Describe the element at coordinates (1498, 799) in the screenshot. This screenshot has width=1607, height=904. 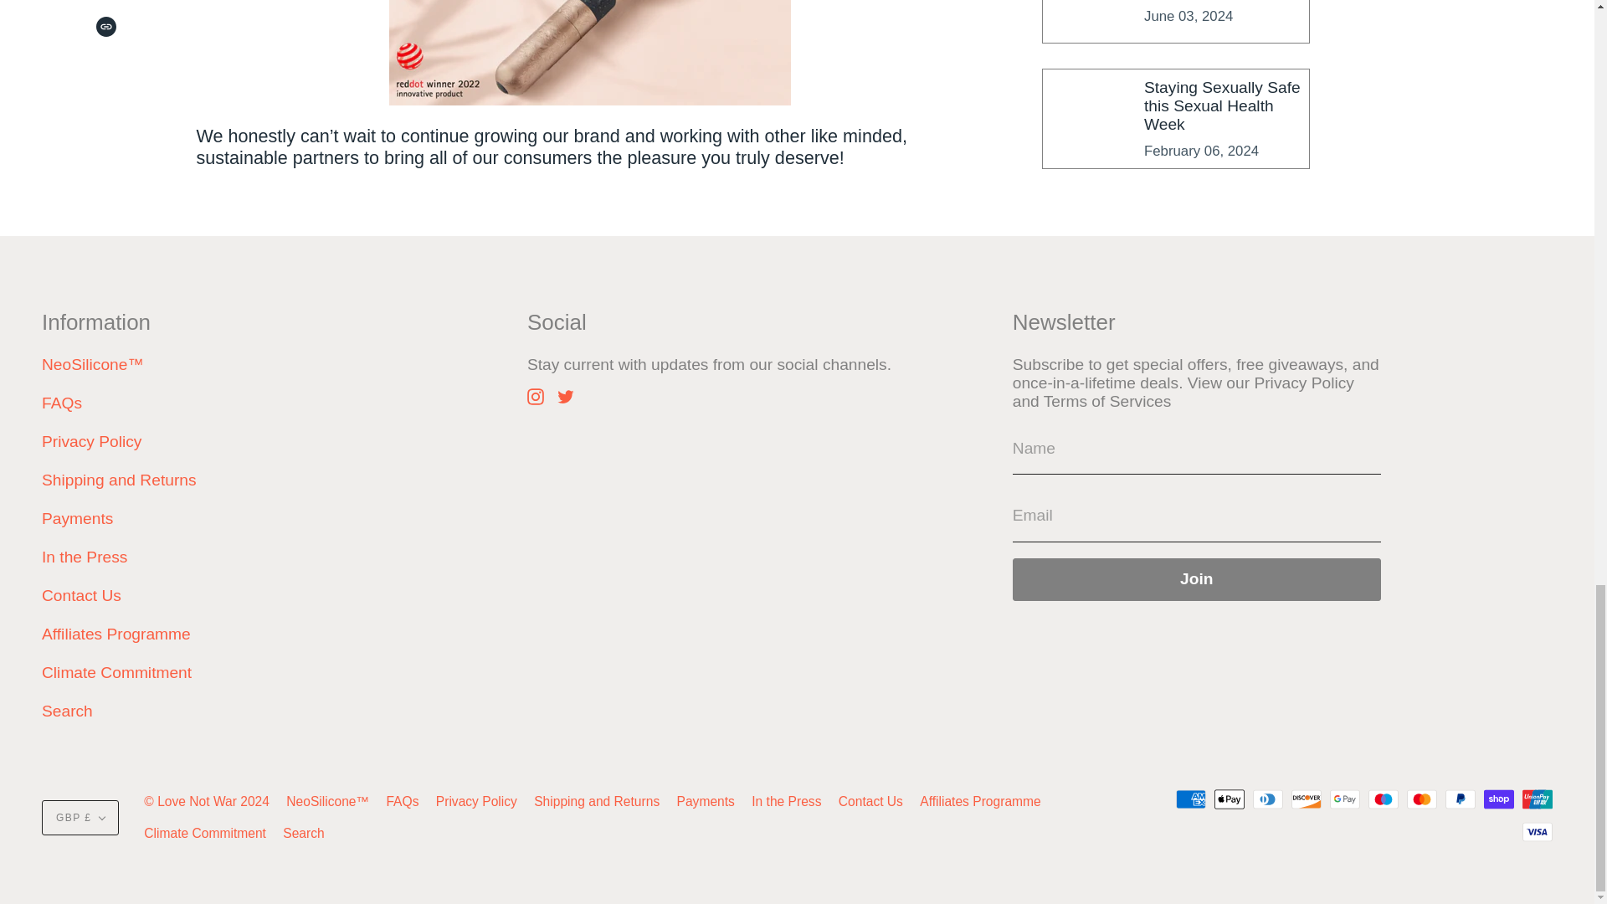
I see `Shop Pay` at that location.